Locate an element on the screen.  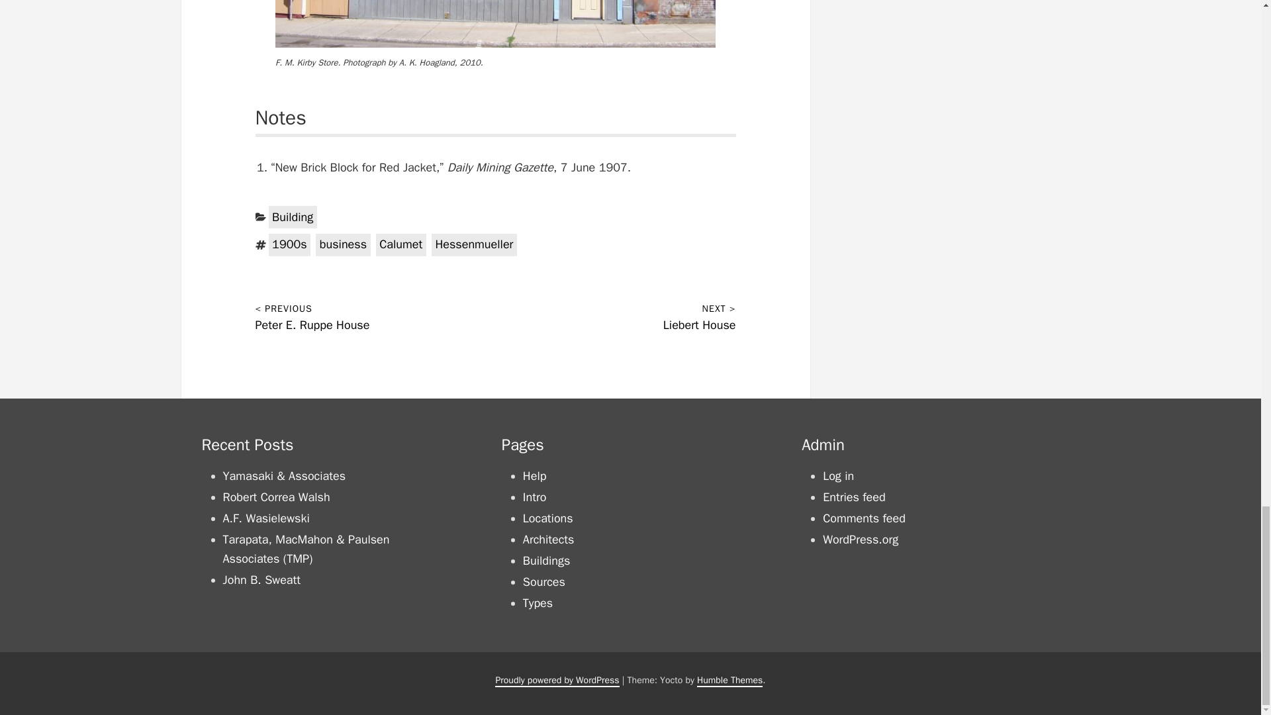
Building is located at coordinates (293, 217).